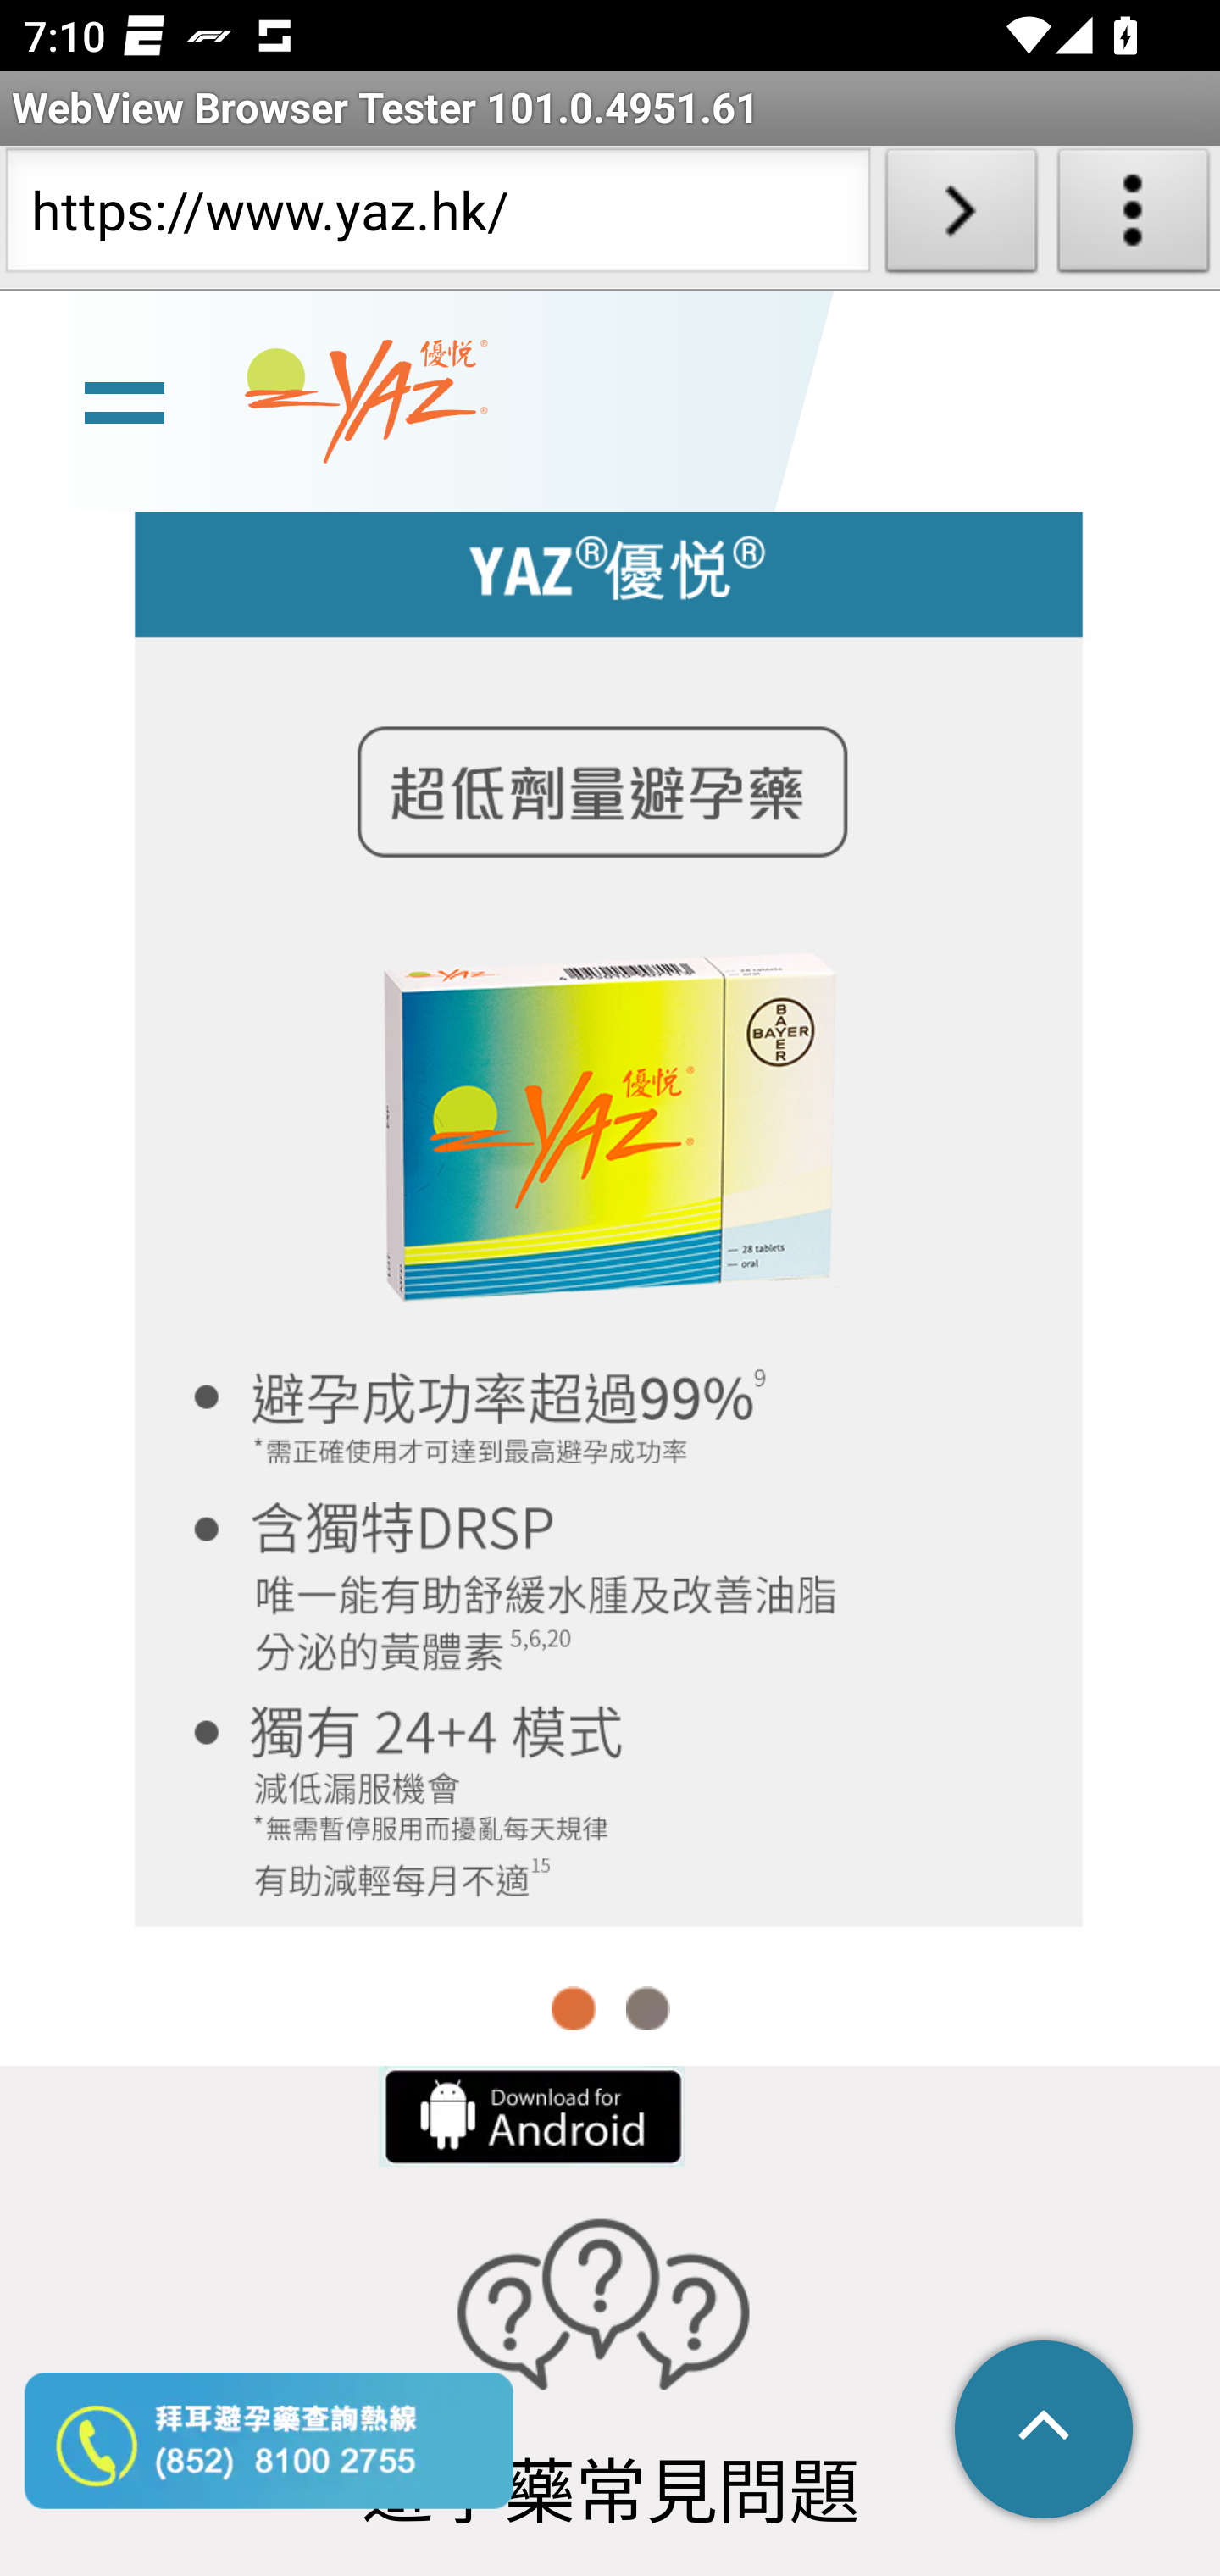  What do you see at coordinates (530, 2116) in the screenshot?
I see `details?id=com.bayer.ph` at bounding box center [530, 2116].